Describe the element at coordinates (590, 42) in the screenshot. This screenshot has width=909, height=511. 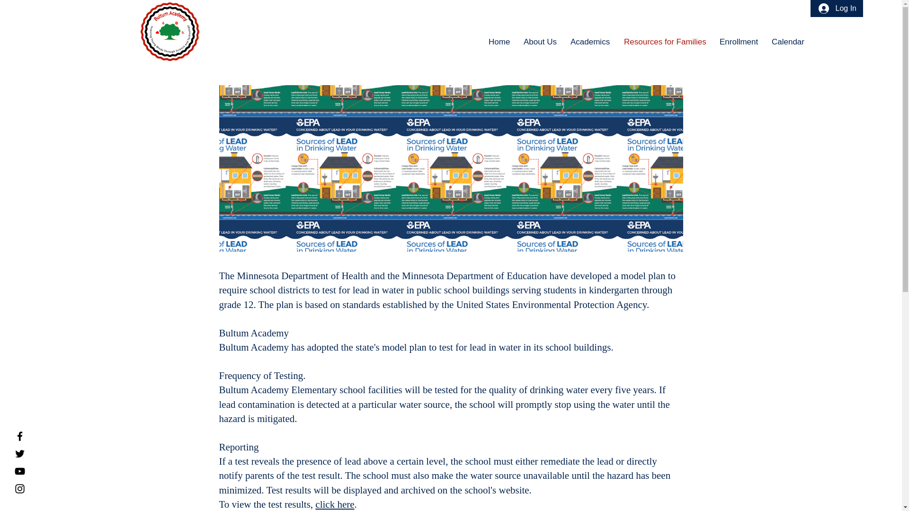
I see `Academics` at that location.